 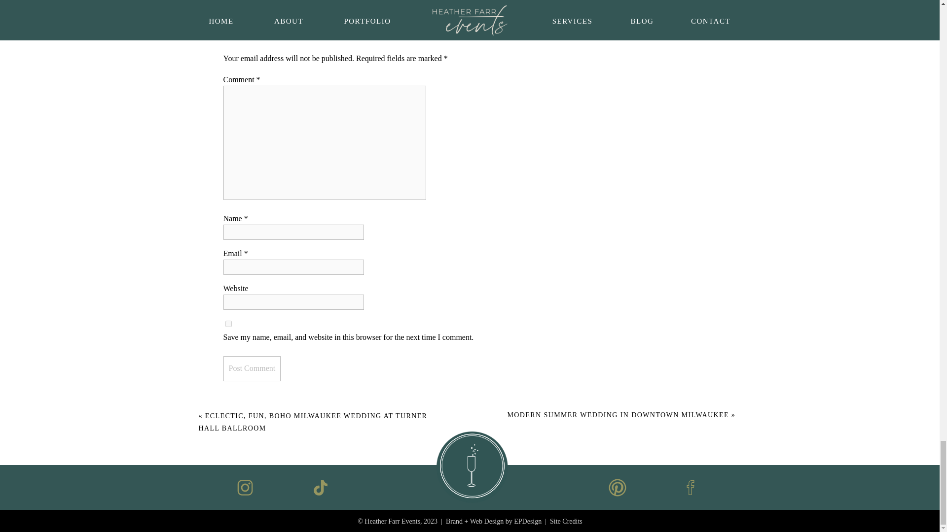 I want to click on Post Comment, so click(x=252, y=368).